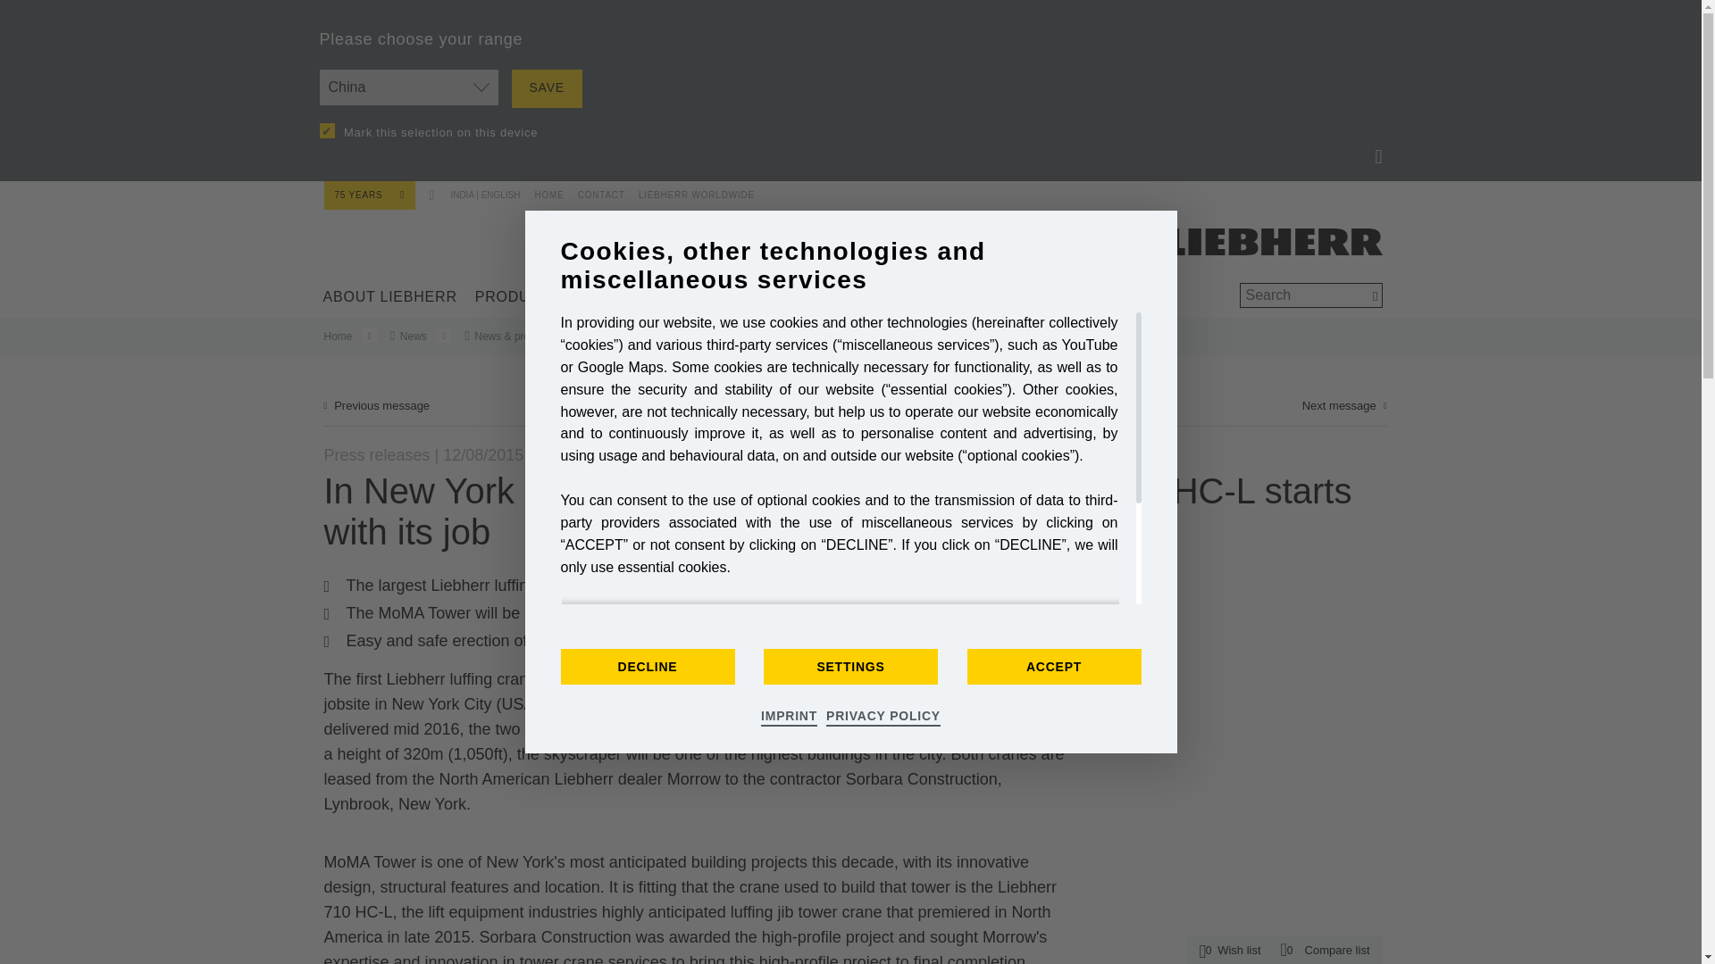  What do you see at coordinates (390, 296) in the screenshot?
I see `About Liebherr` at bounding box center [390, 296].